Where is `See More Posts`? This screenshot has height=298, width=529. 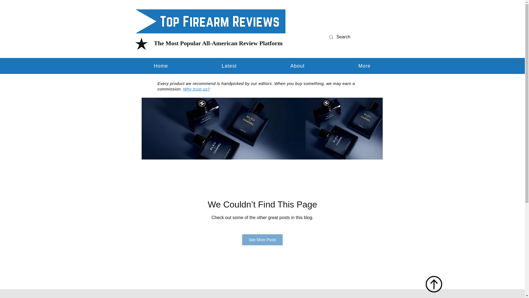
See More Posts is located at coordinates (262, 66).